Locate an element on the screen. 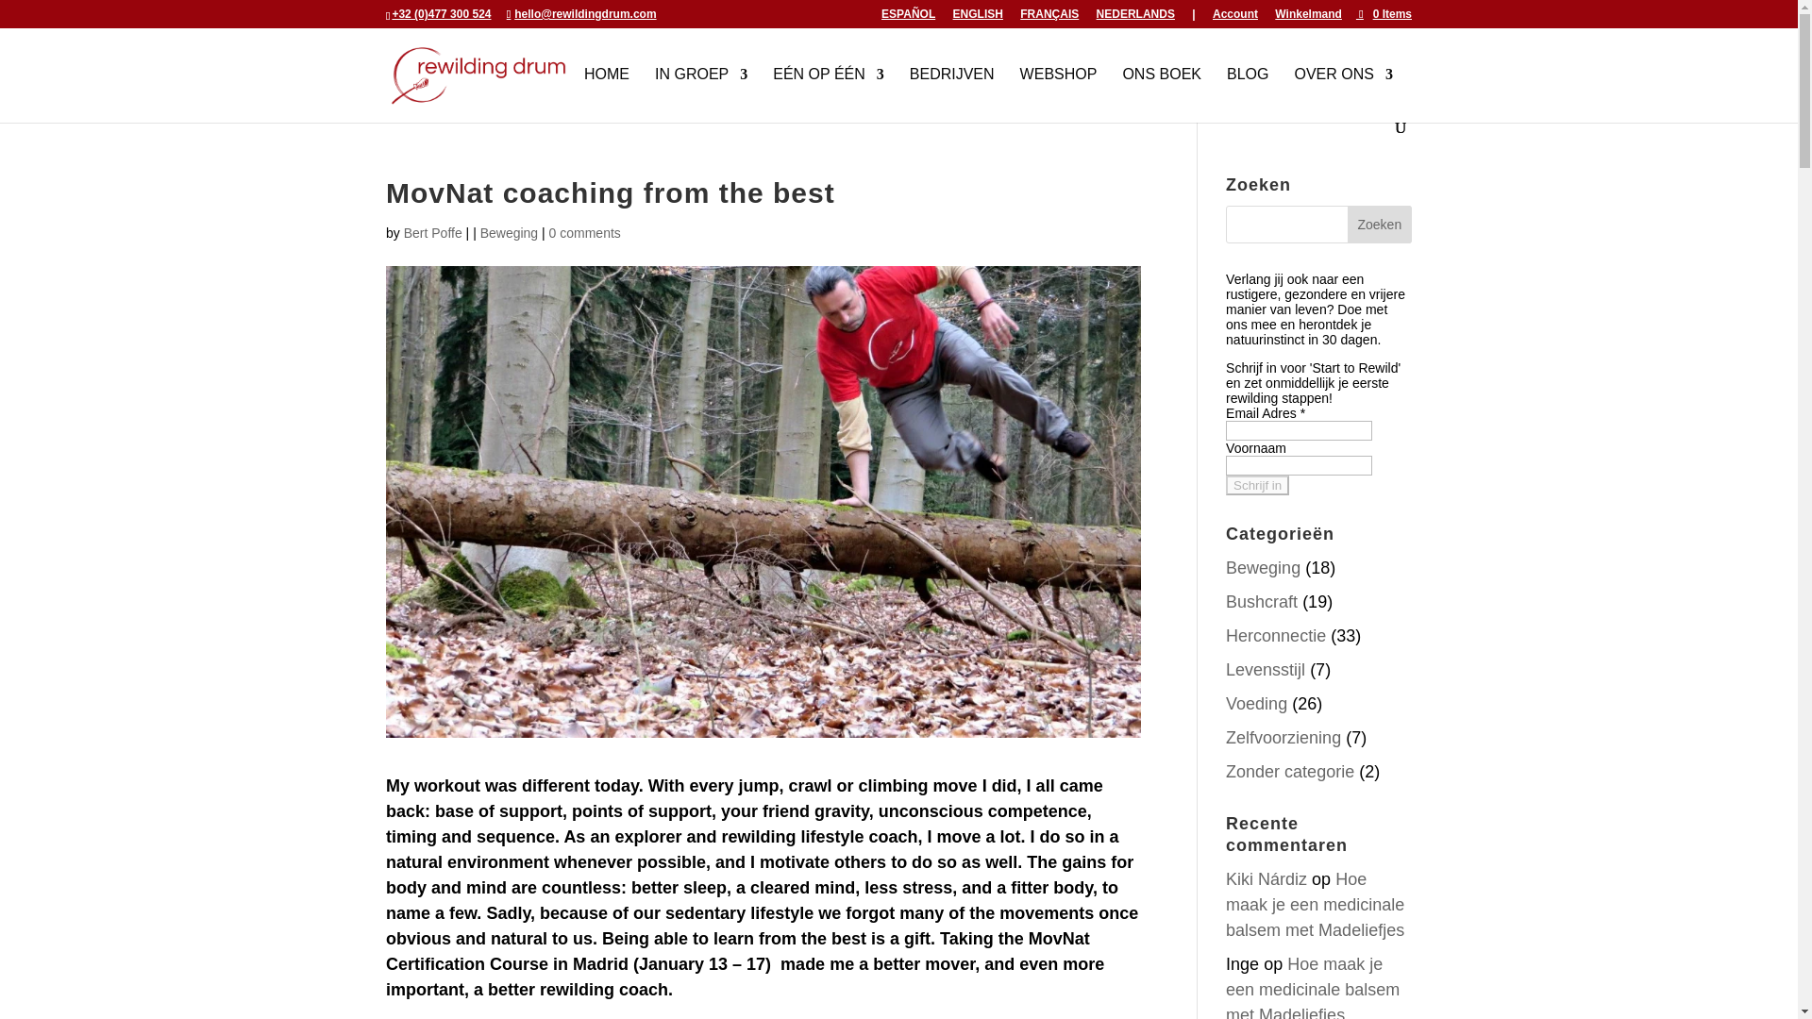 This screenshot has width=1812, height=1019. ONS BOEK is located at coordinates (1161, 94).